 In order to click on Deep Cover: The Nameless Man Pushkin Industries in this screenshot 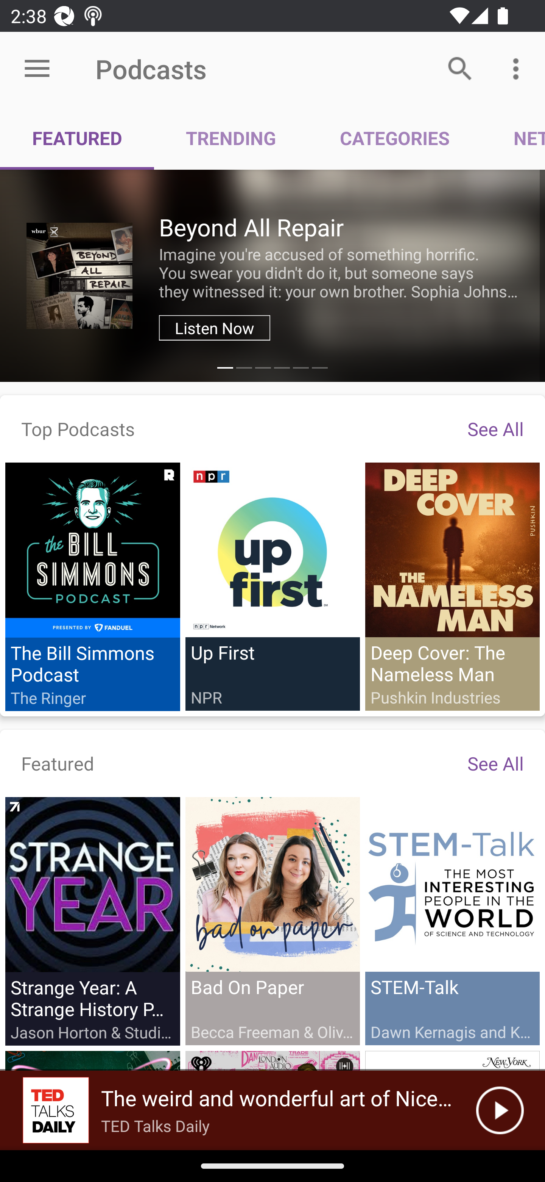, I will do `click(452, 586)`.